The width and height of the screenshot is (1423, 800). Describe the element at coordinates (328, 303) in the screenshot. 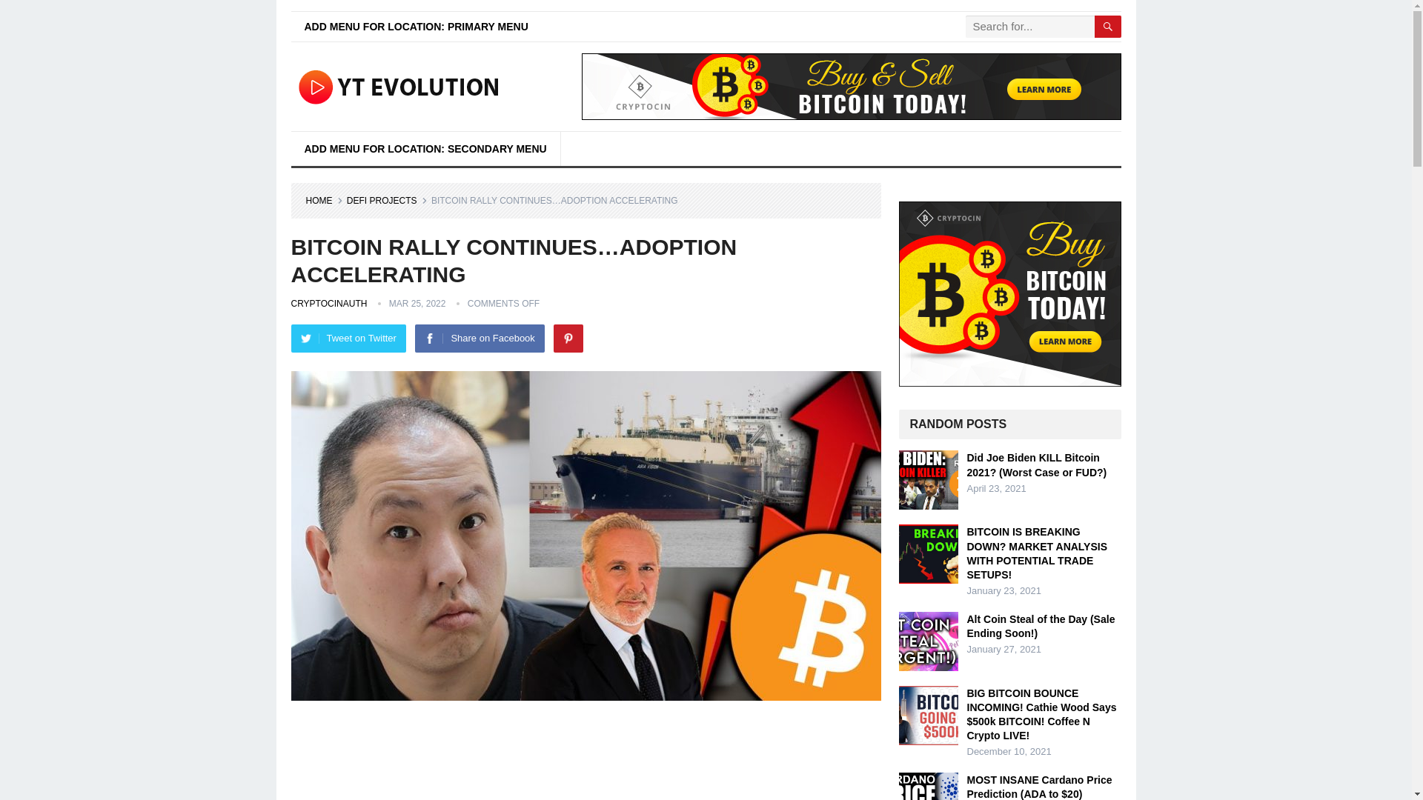

I see `Posts by CryptocinAuth` at that location.